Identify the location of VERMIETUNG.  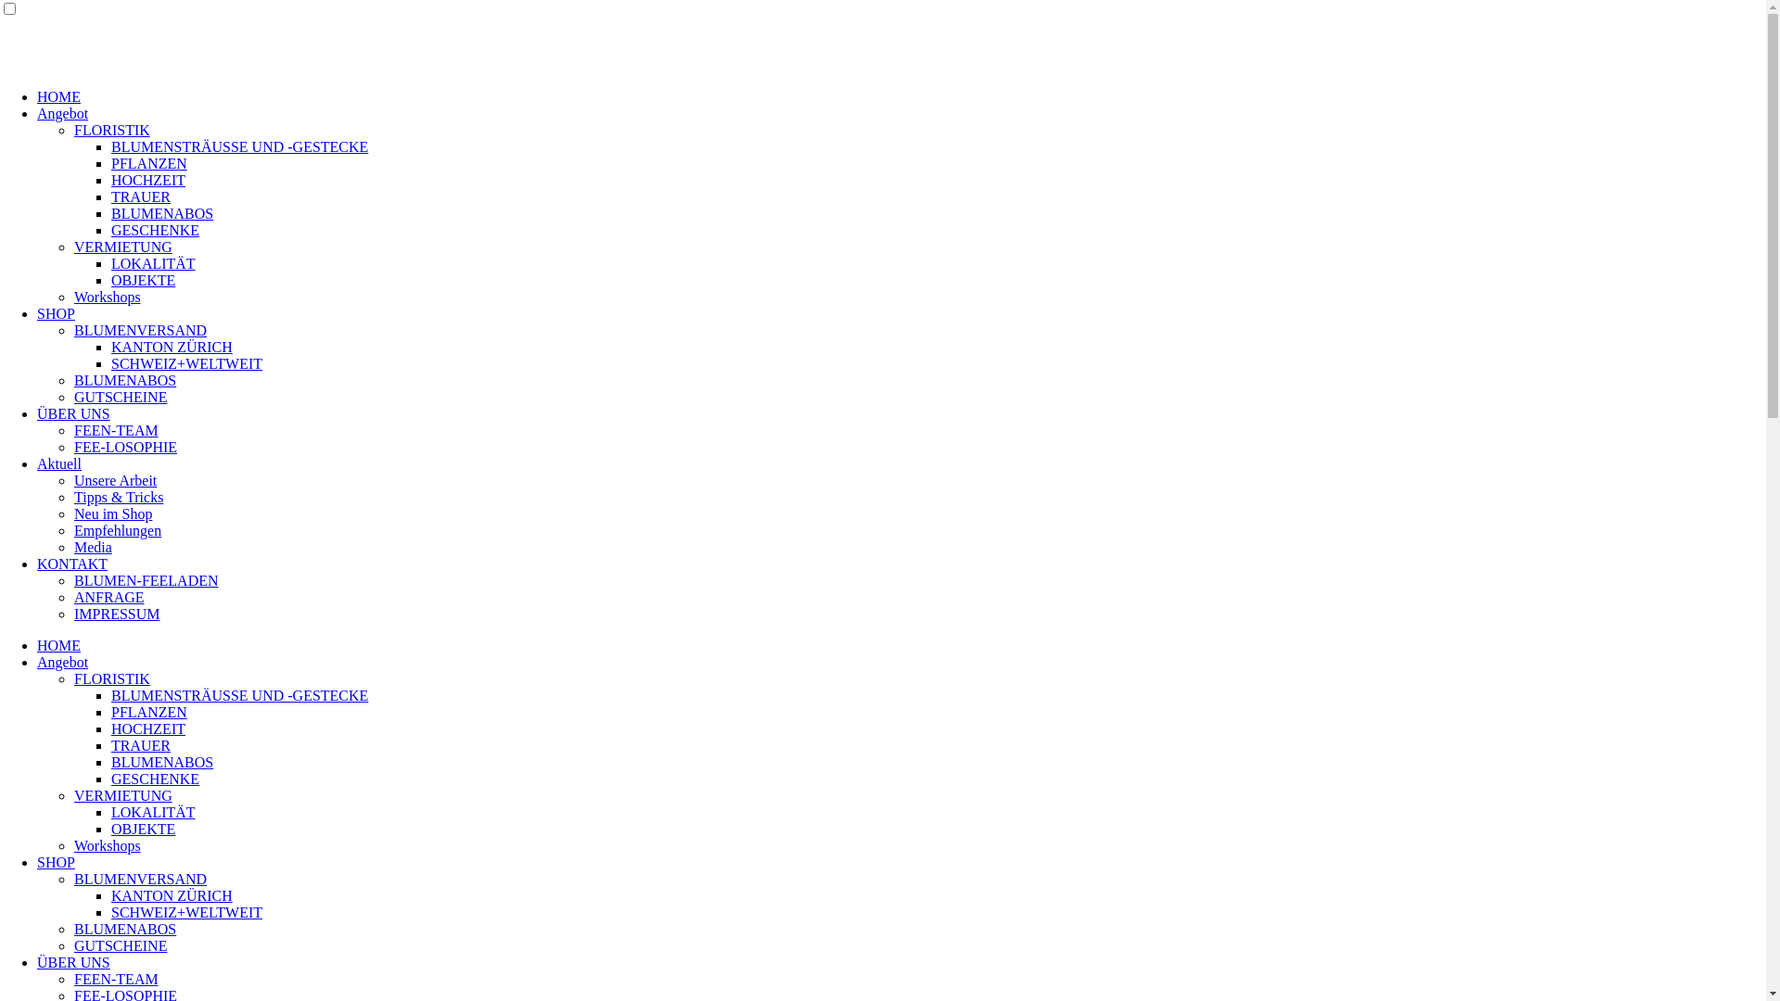
(123, 795).